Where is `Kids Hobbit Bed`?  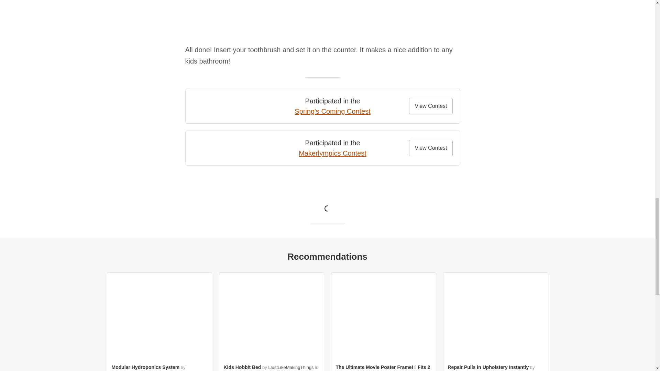
Kids Hobbit Bed is located at coordinates (242, 367).